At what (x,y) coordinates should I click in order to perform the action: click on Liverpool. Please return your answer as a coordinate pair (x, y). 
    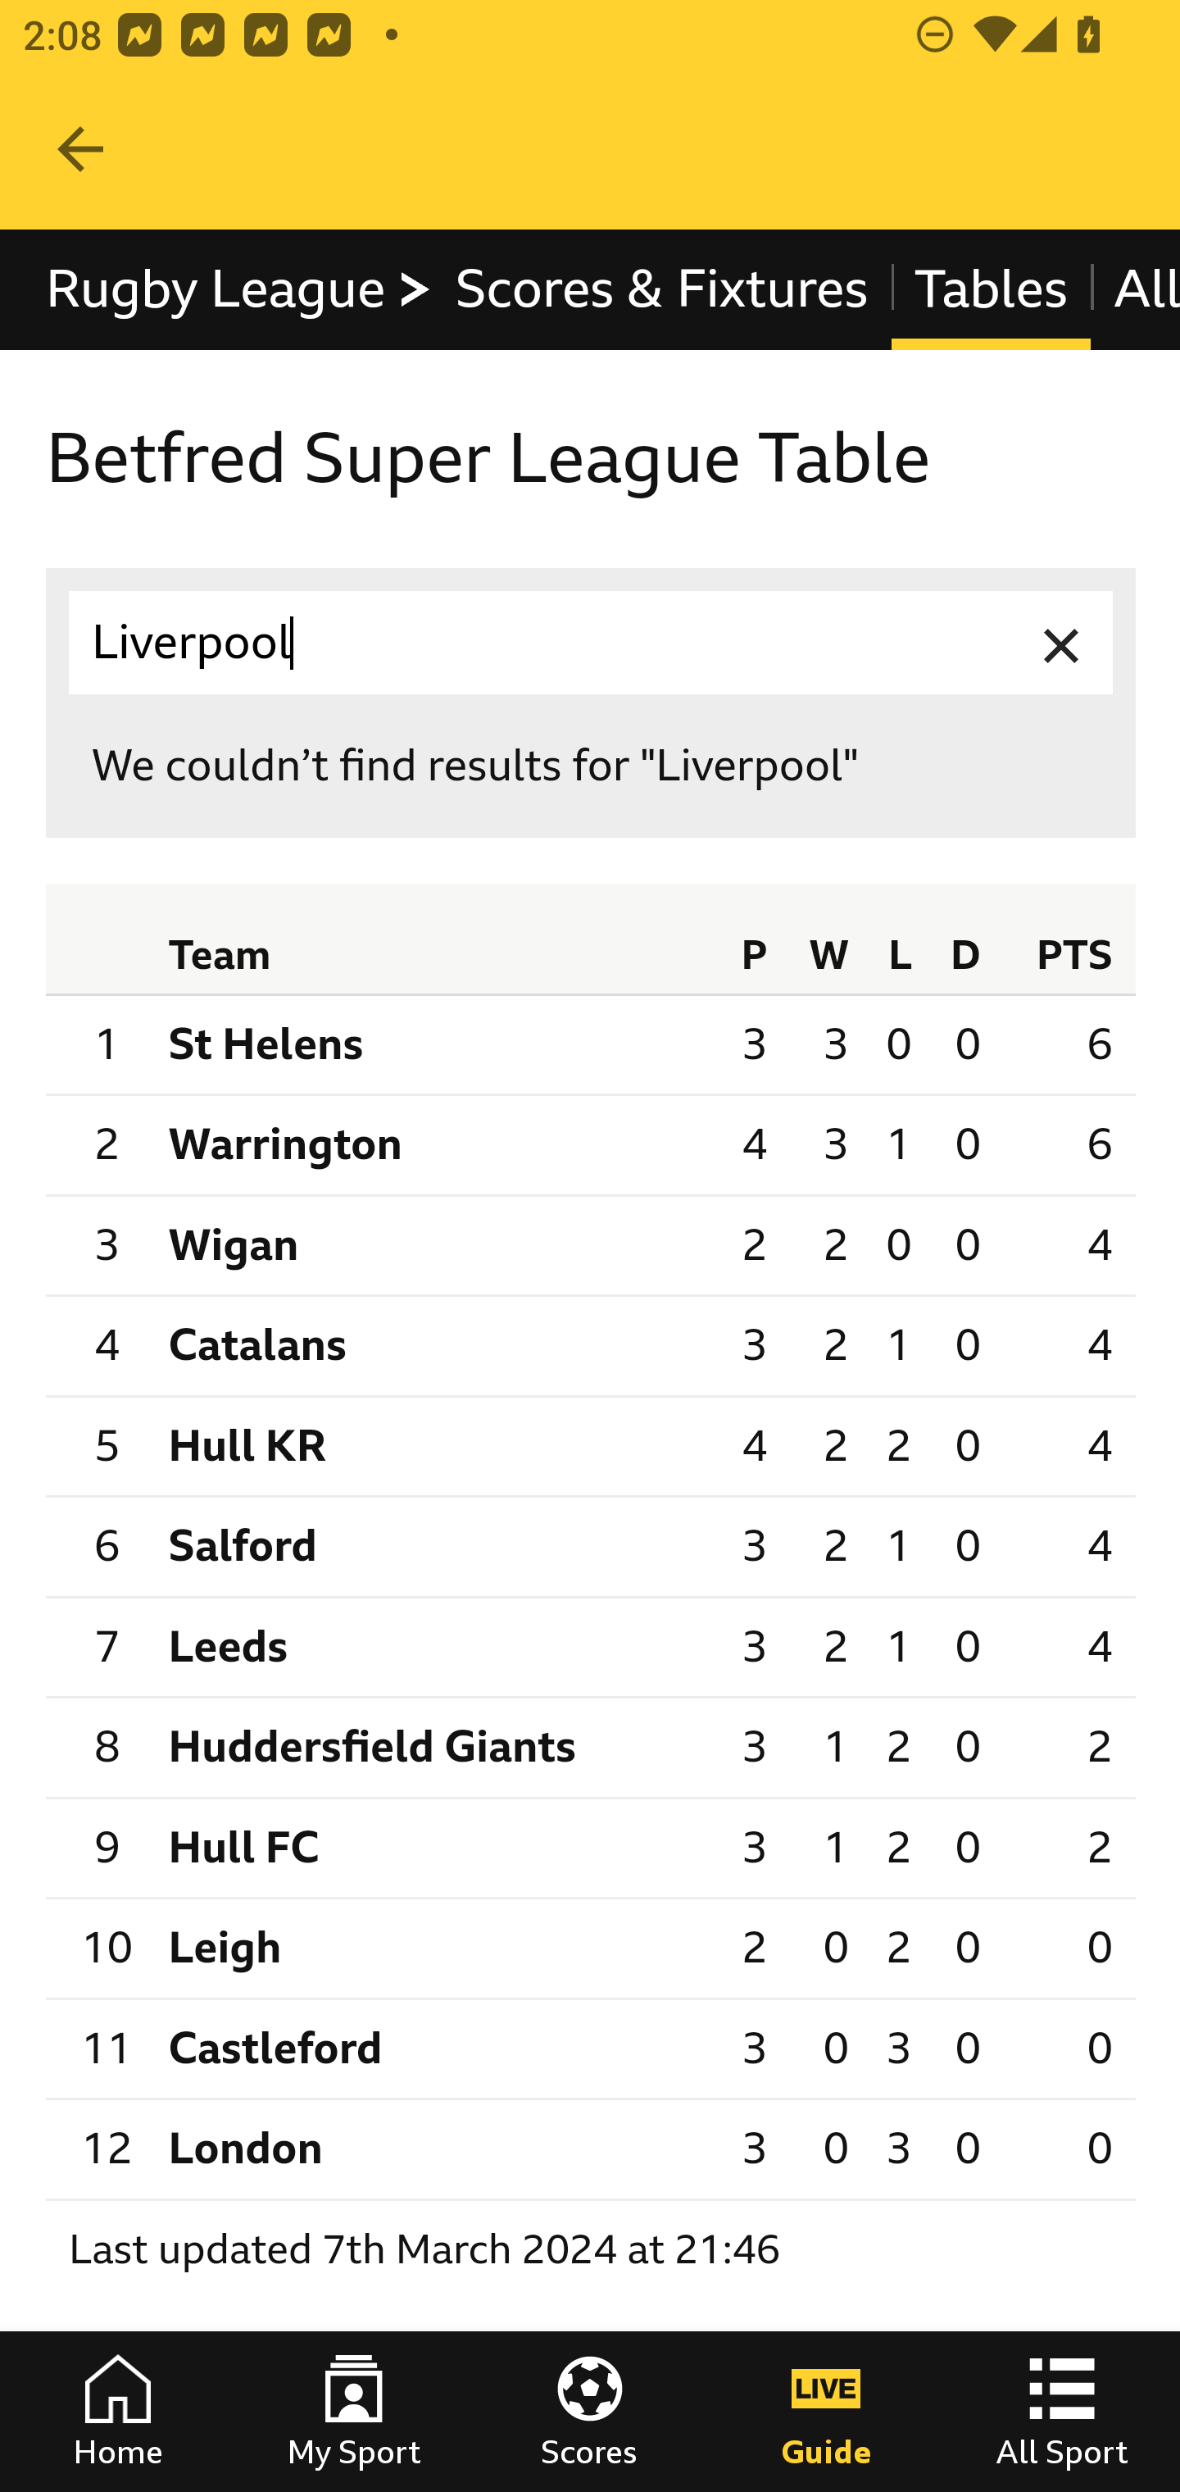
    Looking at the image, I should click on (592, 643).